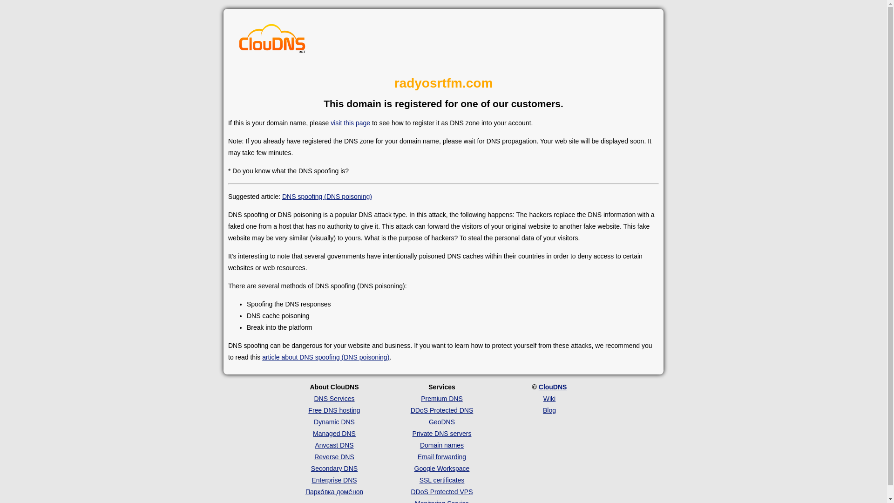 The image size is (894, 503). Describe the element at coordinates (334, 433) in the screenshot. I see `Managed DNS` at that location.